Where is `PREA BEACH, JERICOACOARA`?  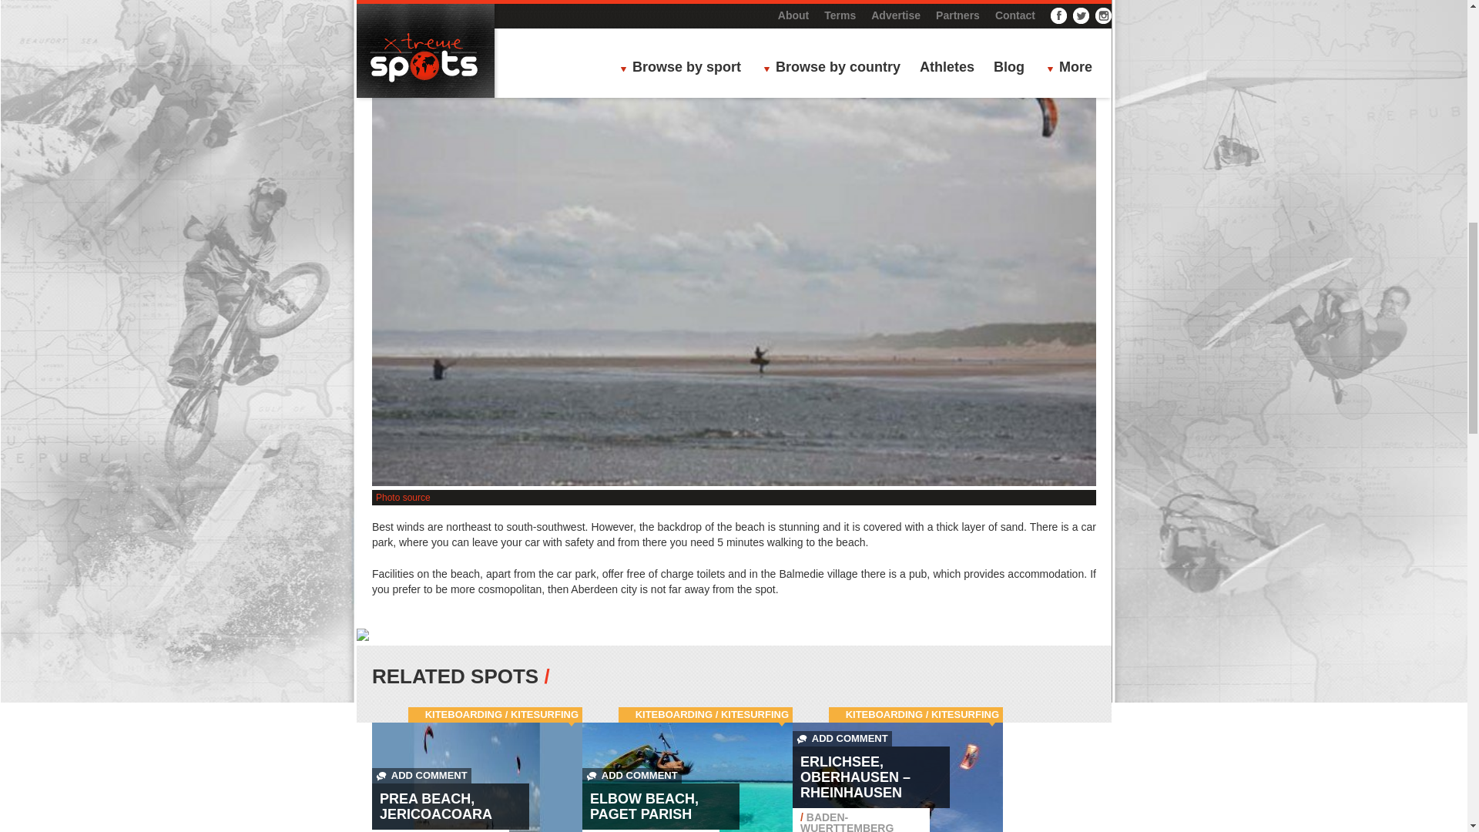
PREA BEACH, JERICOACOARA is located at coordinates (436, 807).